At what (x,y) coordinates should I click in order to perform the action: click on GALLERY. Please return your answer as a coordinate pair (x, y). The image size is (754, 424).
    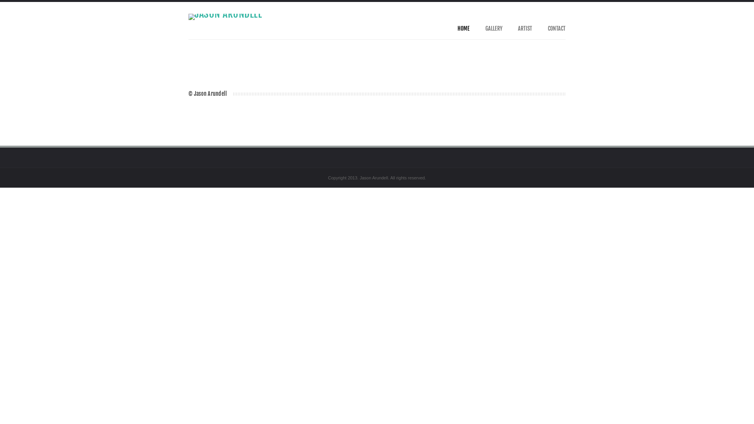
    Looking at the image, I should click on (494, 29).